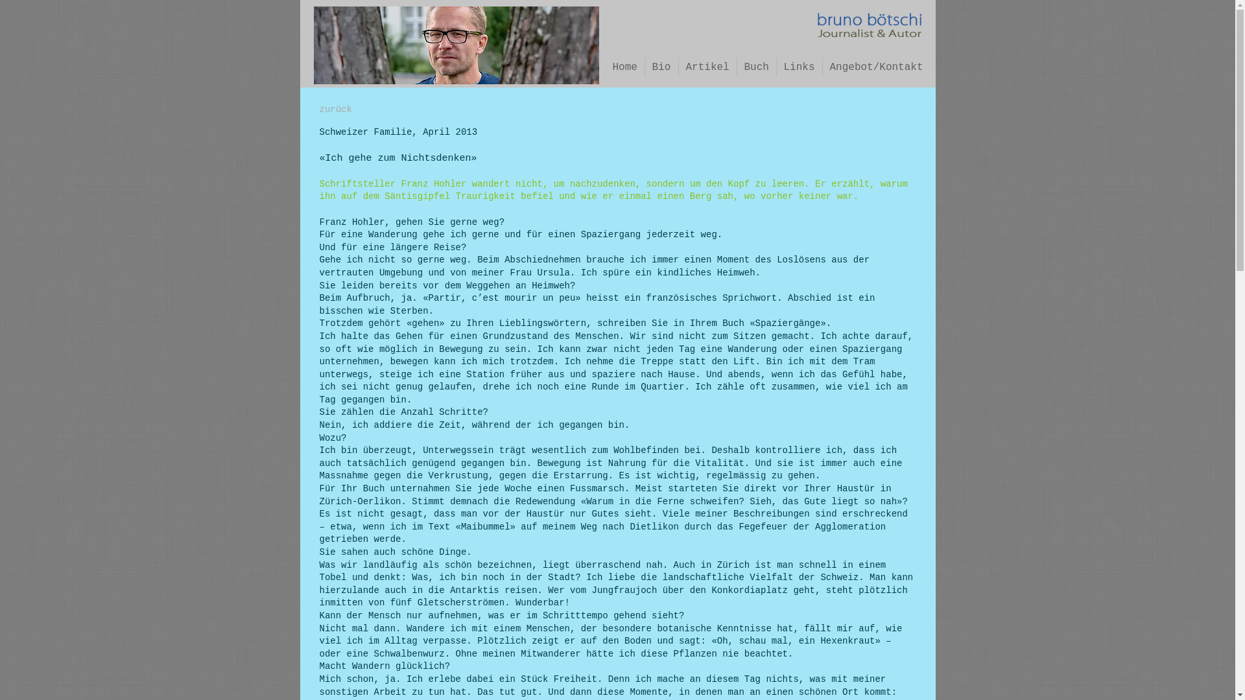  I want to click on Home, so click(625, 67).